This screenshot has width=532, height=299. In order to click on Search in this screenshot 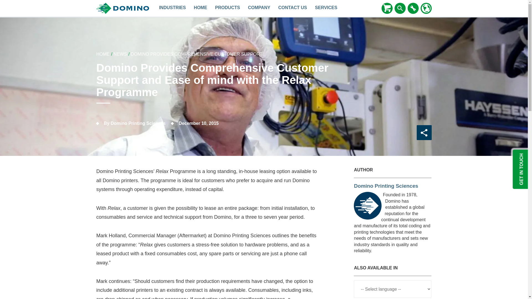, I will do `click(400, 8)`.